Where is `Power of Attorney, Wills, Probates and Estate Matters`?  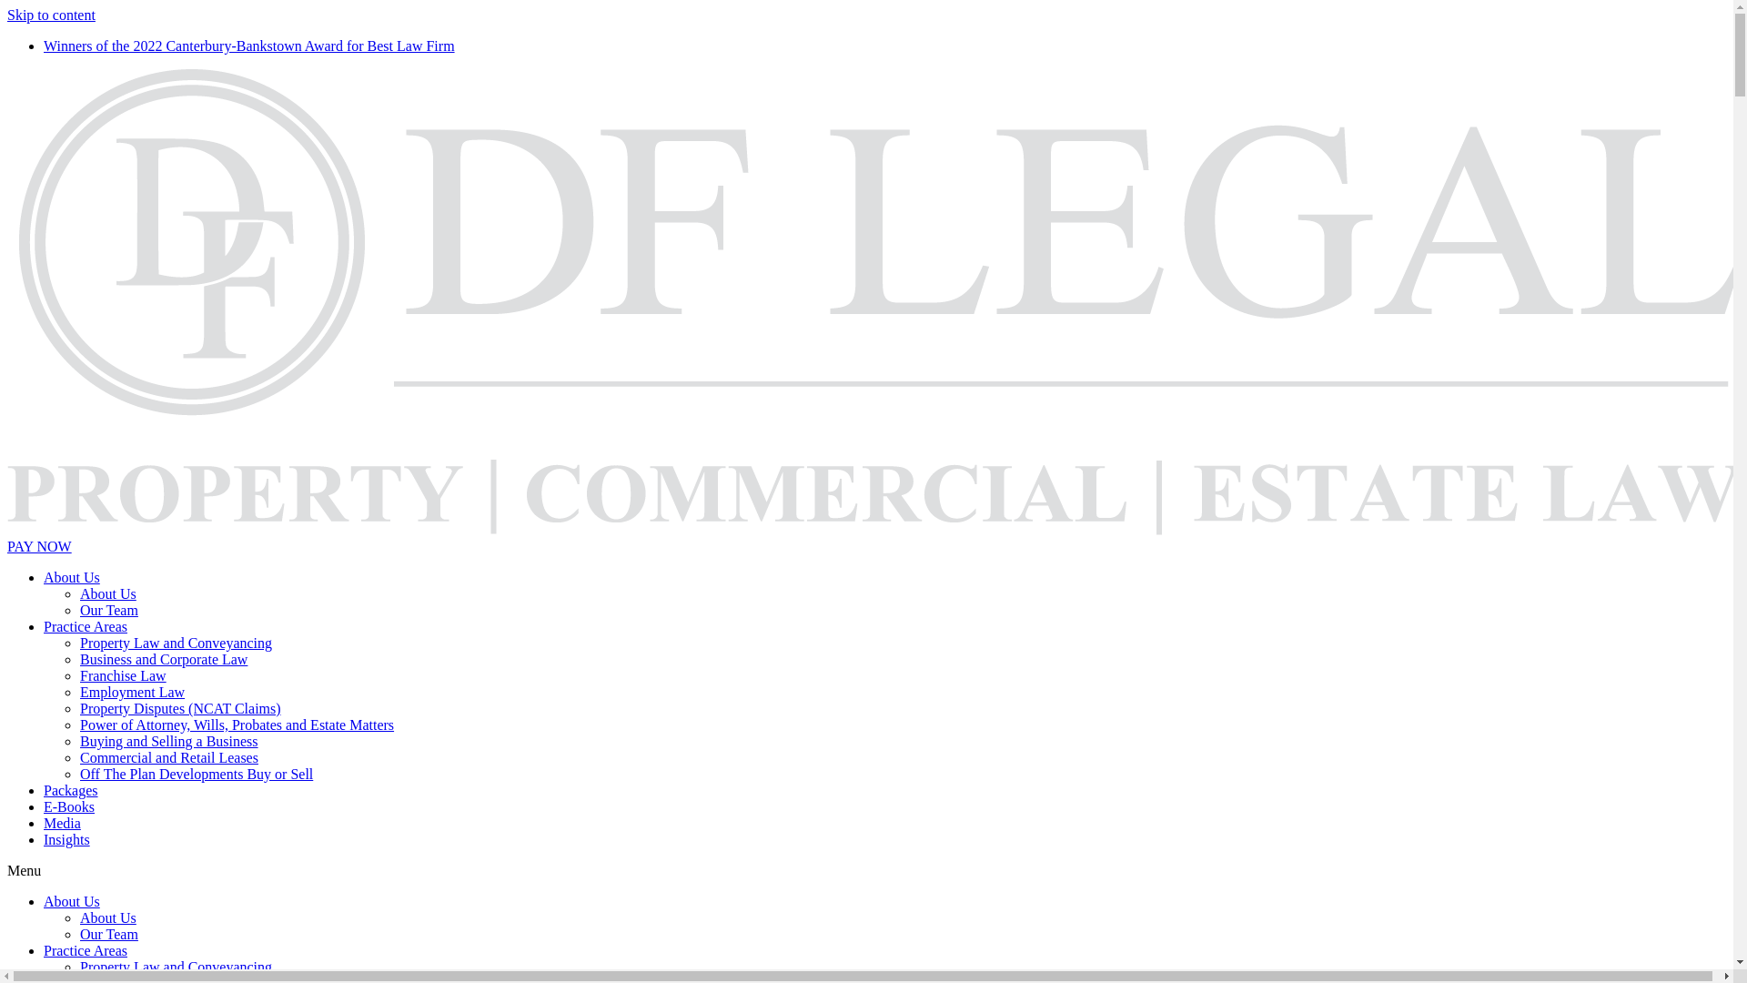
Power of Attorney, Wills, Probates and Estate Matters is located at coordinates (237, 725).